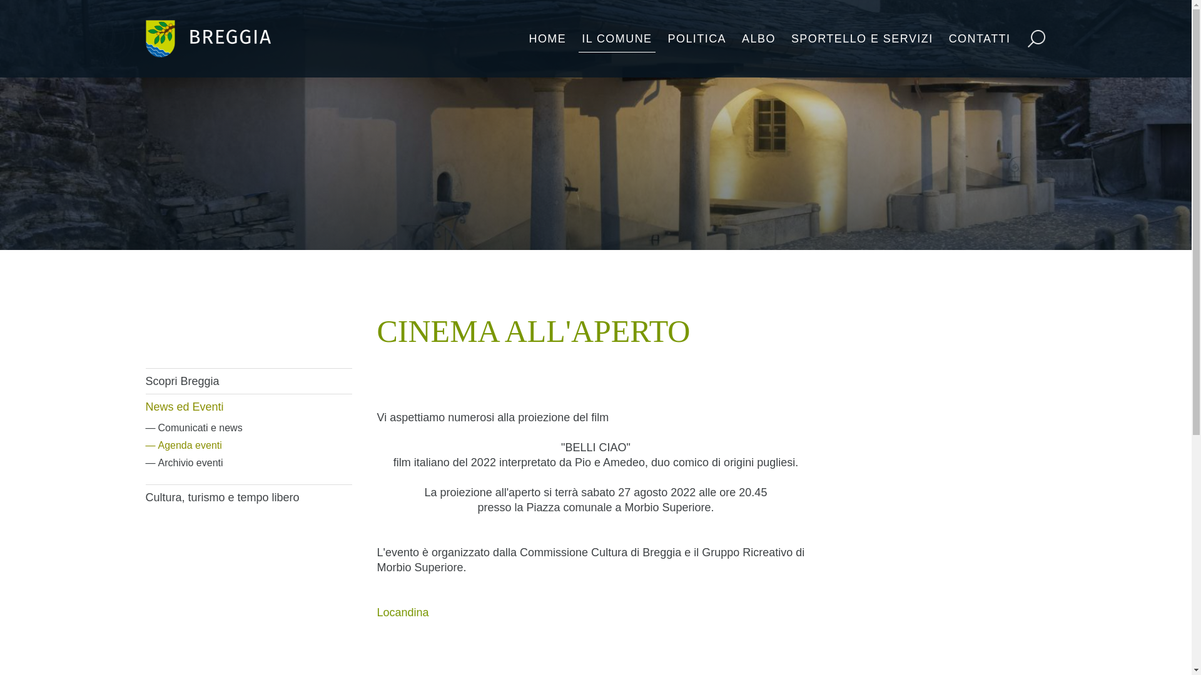 The image size is (1201, 675). I want to click on SPORTELLO E SERVIZI, so click(862, 39).